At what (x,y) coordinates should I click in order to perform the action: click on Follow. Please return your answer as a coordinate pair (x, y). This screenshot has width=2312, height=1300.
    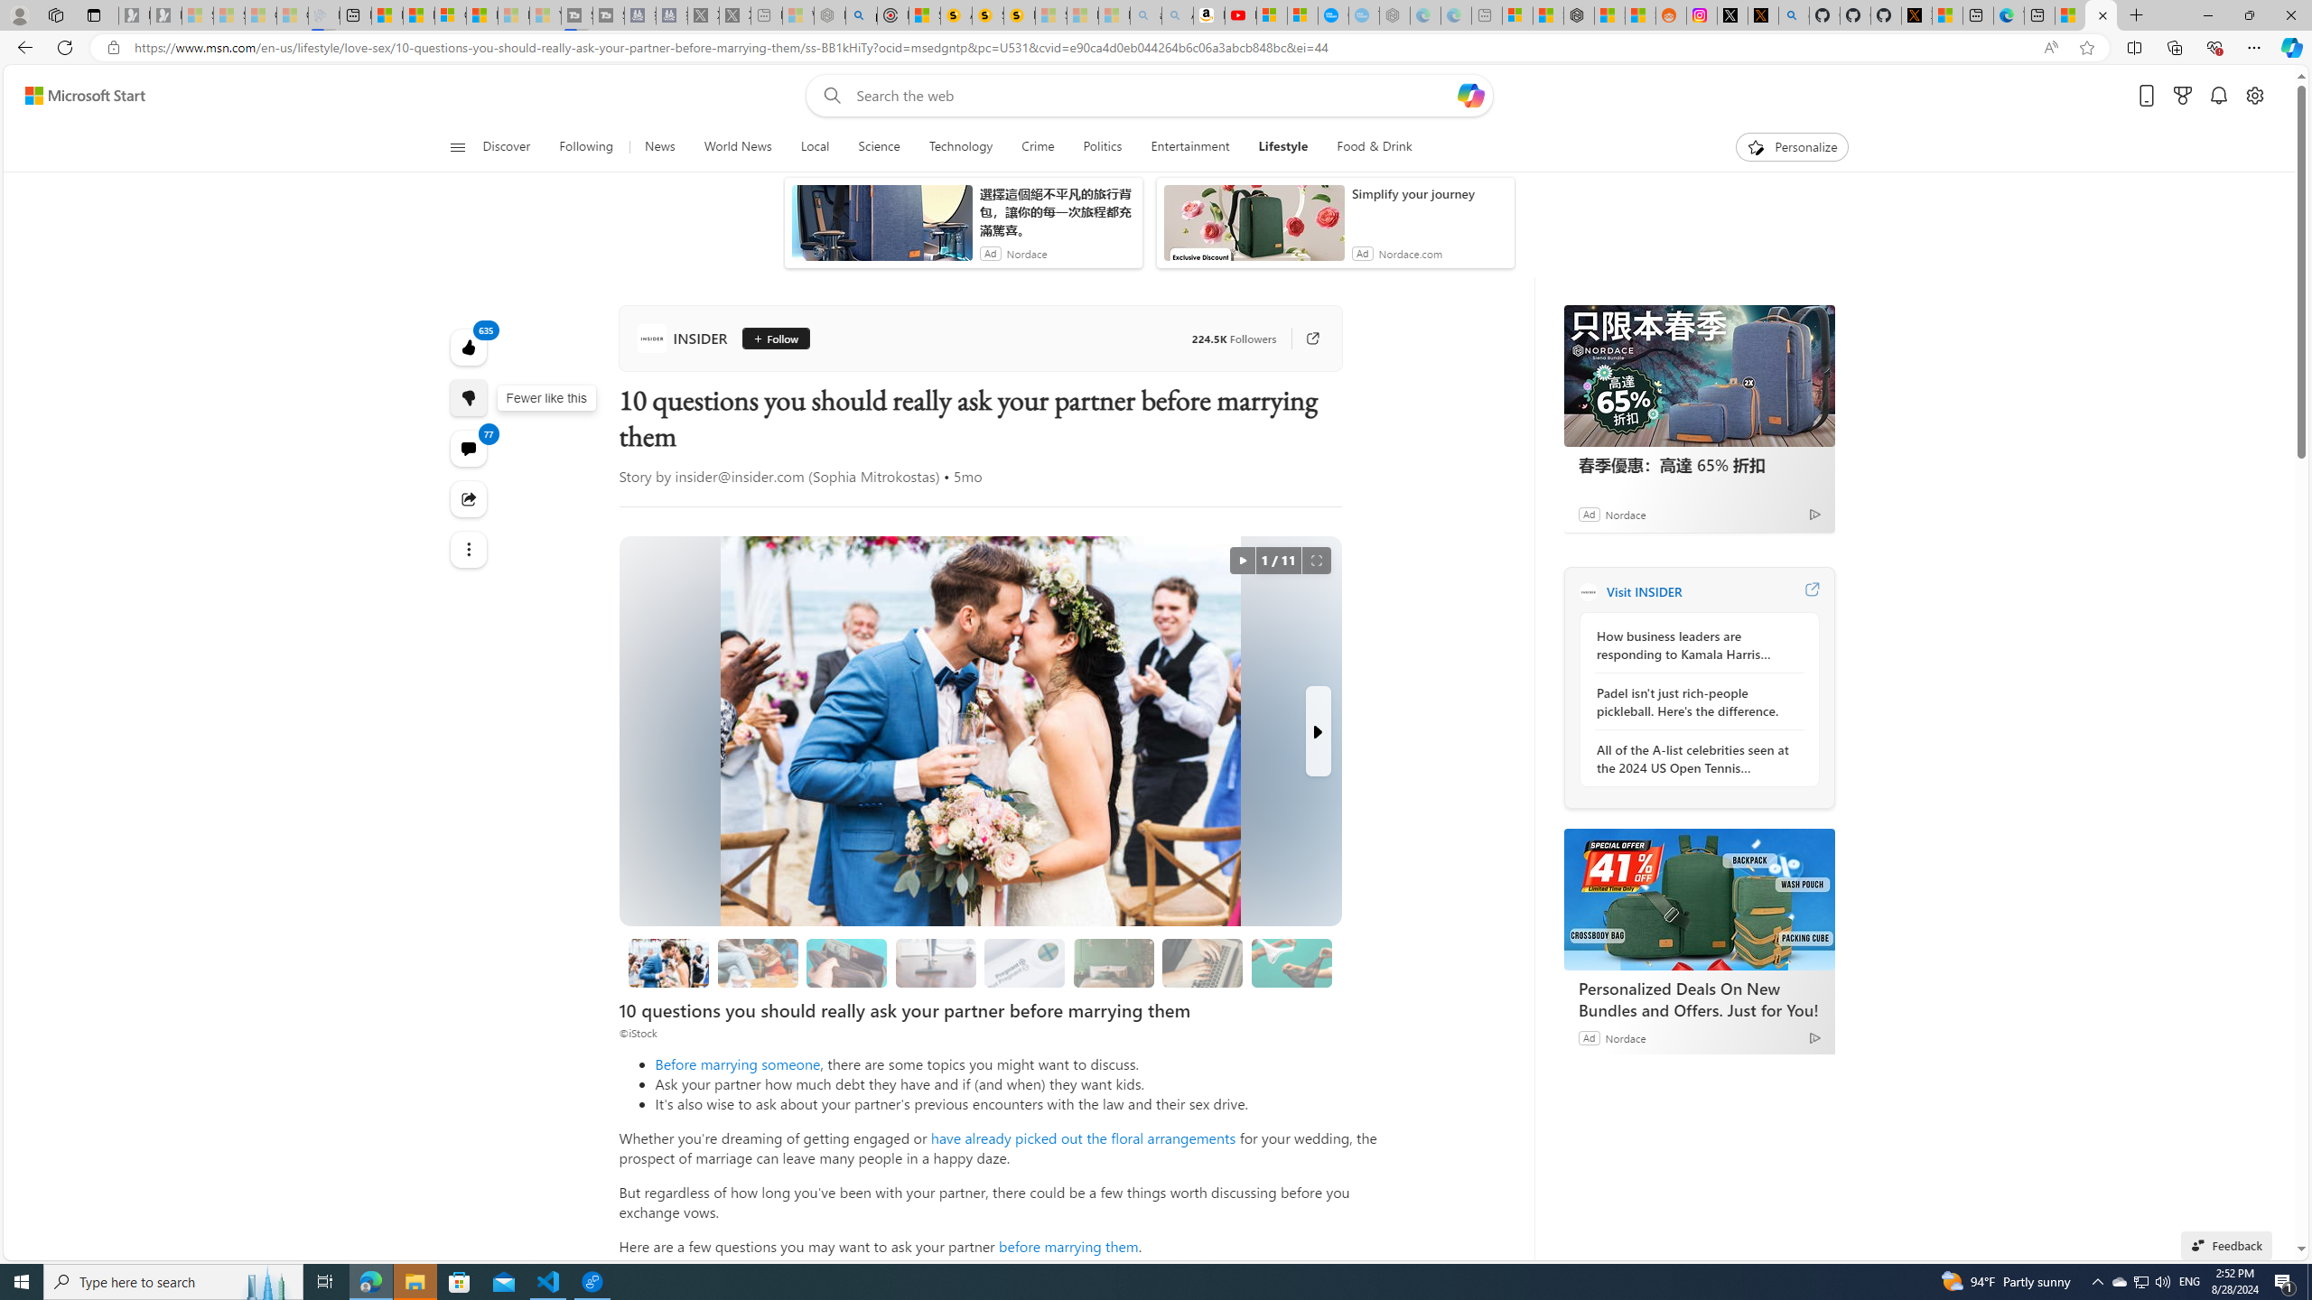
    Looking at the image, I should click on (775, 338).